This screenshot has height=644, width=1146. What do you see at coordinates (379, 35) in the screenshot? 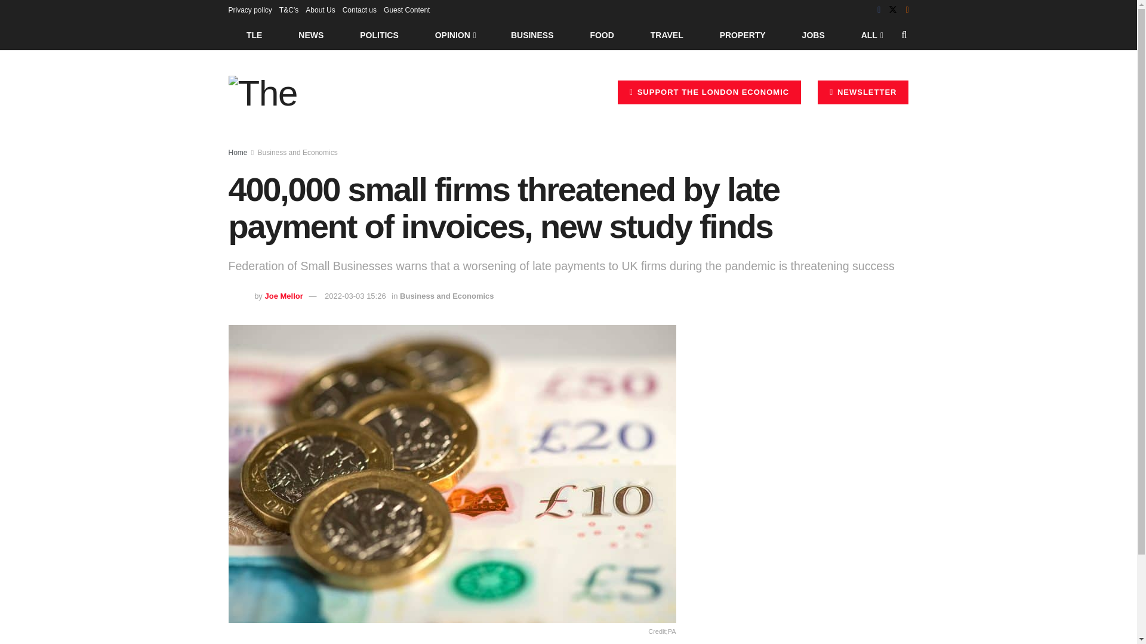
I see `POLITICS` at bounding box center [379, 35].